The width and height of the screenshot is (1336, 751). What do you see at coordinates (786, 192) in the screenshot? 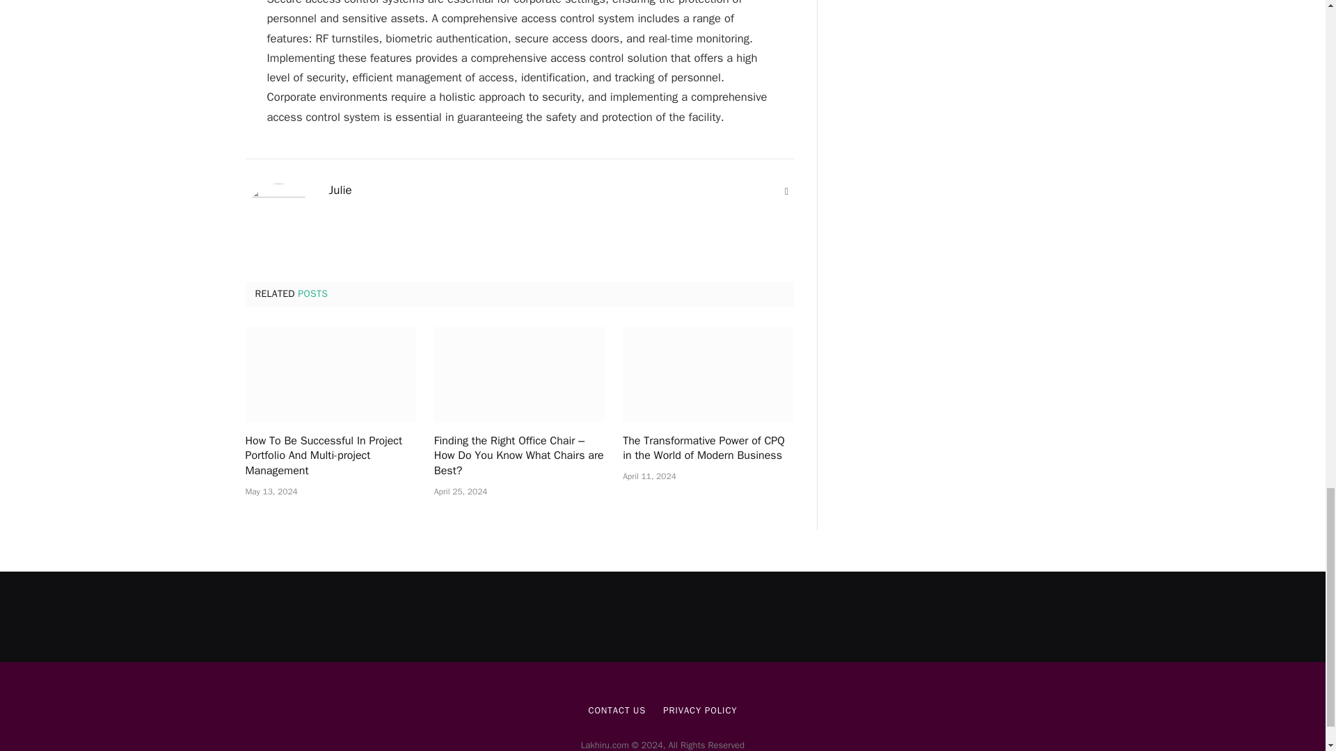
I see `Website` at bounding box center [786, 192].